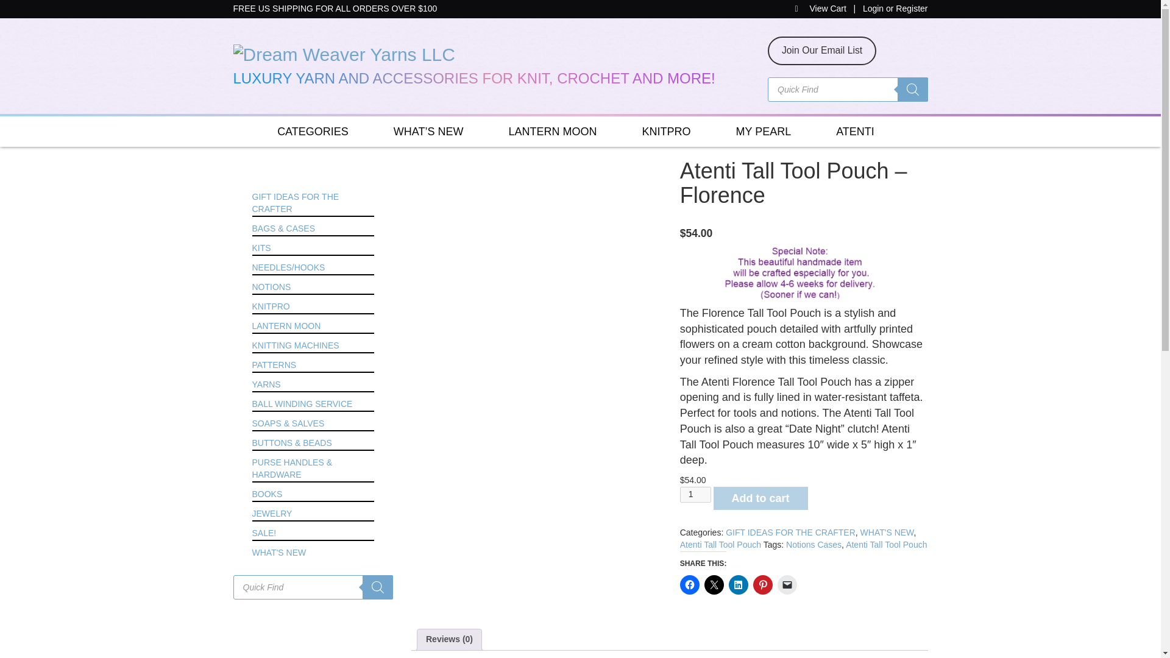 Image resolution: width=1170 pixels, height=658 pixels. What do you see at coordinates (821, 9) in the screenshot?
I see `View Cart` at bounding box center [821, 9].